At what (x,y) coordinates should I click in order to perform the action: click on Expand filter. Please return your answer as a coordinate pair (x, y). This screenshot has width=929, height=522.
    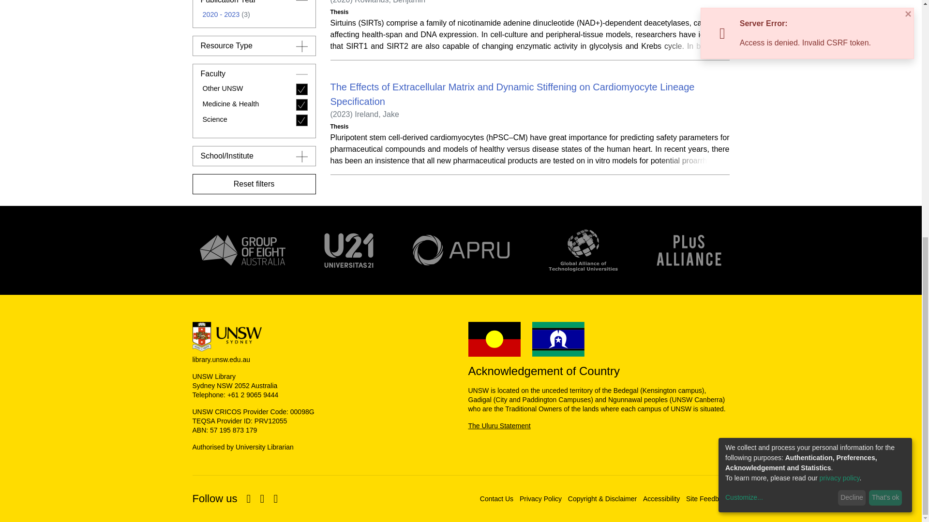
    Looking at the image, I should click on (302, 48).